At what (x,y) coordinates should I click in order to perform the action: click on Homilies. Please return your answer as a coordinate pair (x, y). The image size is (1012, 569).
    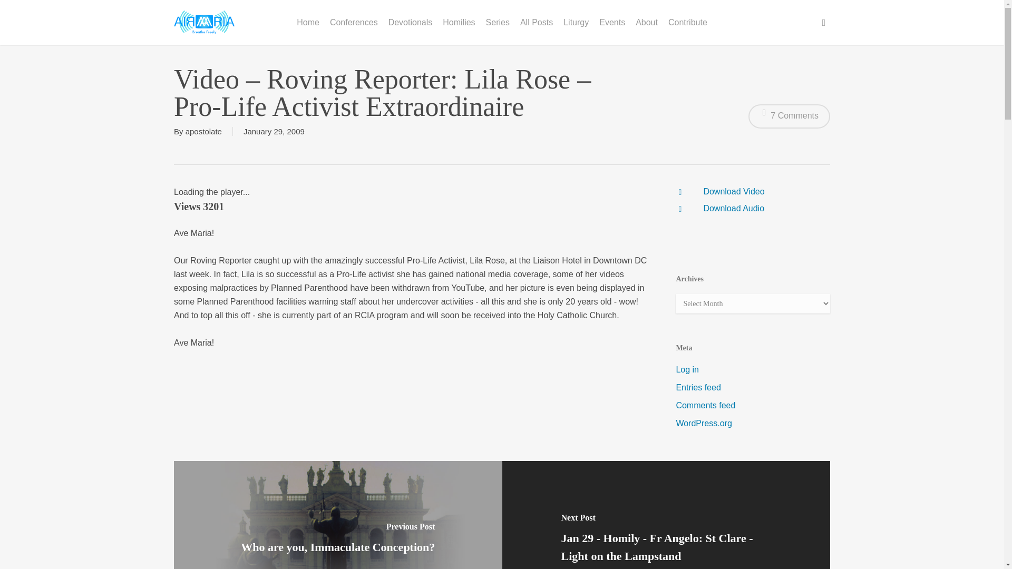
    Looking at the image, I should click on (459, 22).